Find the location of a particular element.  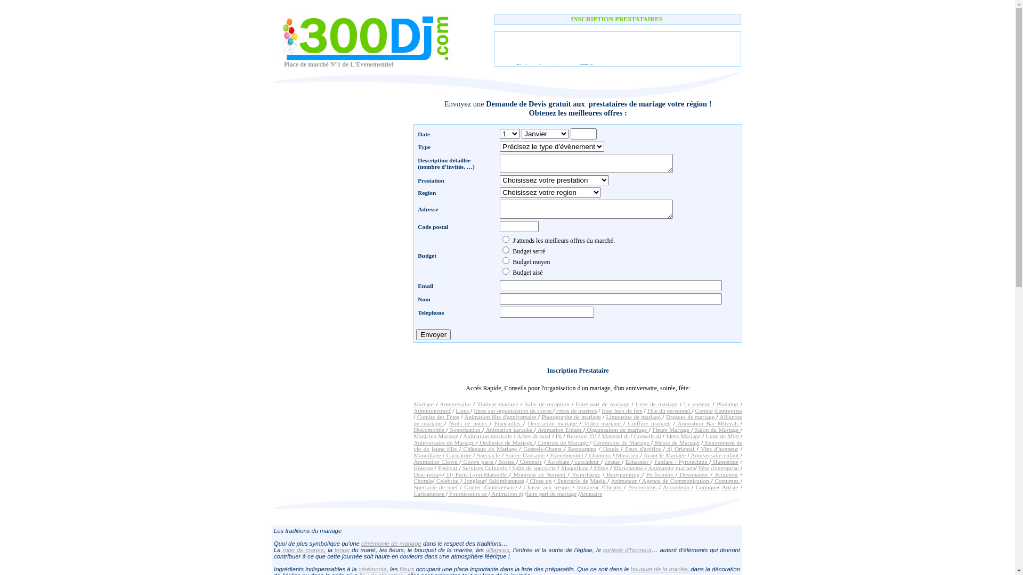

cirque is located at coordinates (613, 462).